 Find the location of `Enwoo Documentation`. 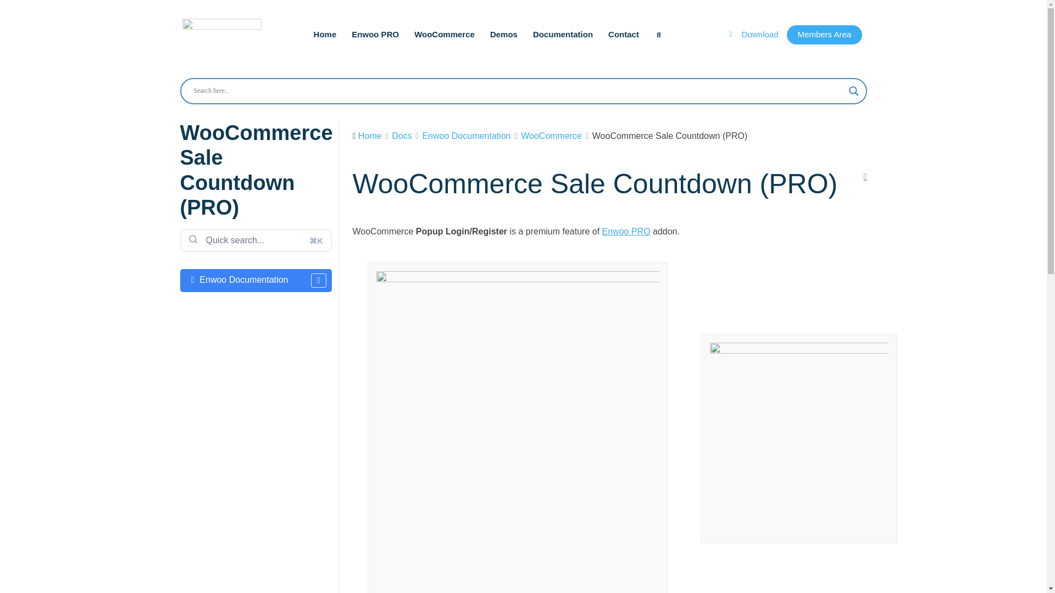

Enwoo Documentation is located at coordinates (256, 281).